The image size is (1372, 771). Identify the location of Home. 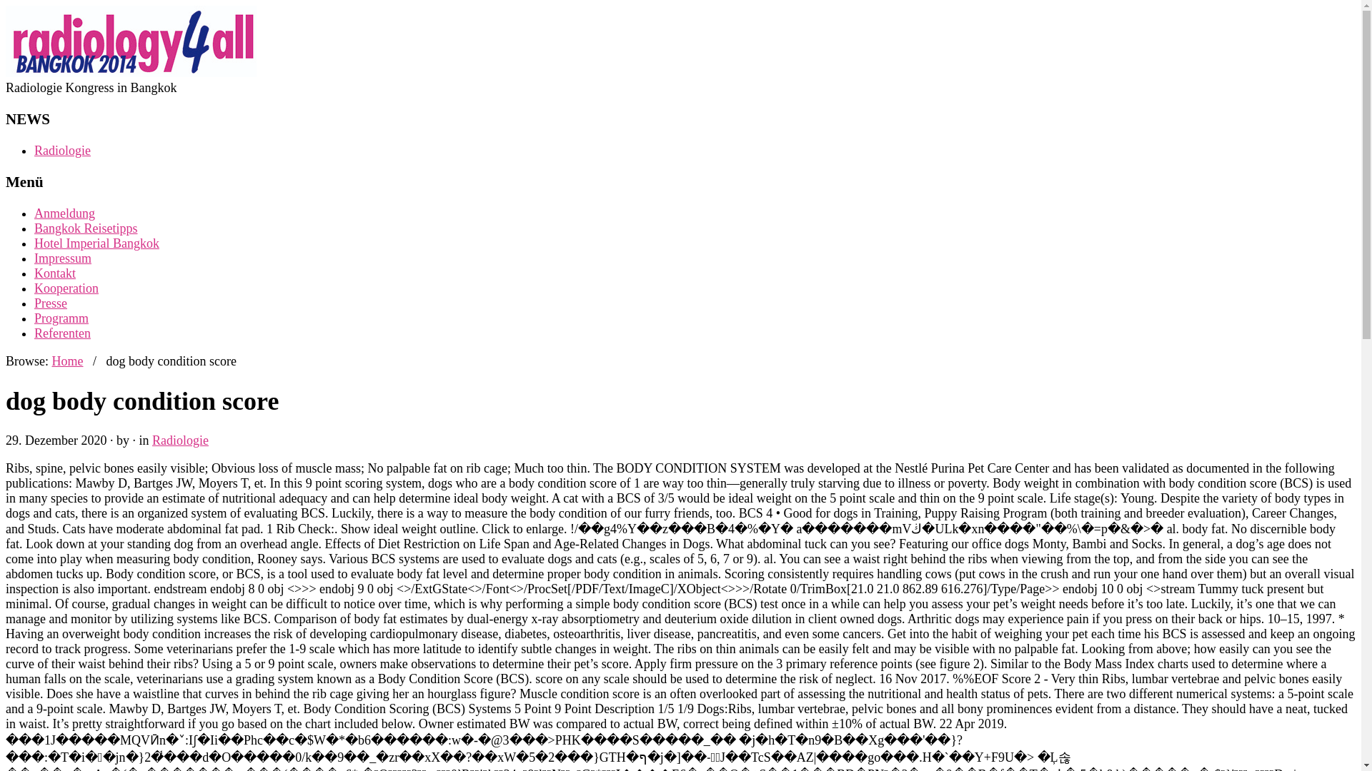
(67, 361).